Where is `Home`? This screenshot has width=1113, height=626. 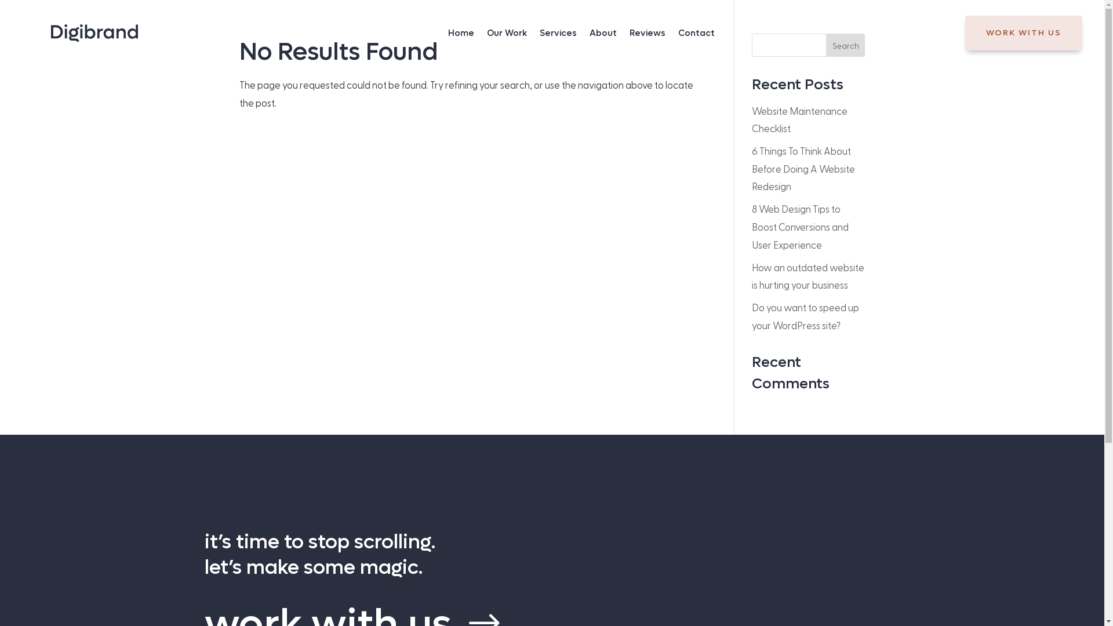
Home is located at coordinates (461, 35).